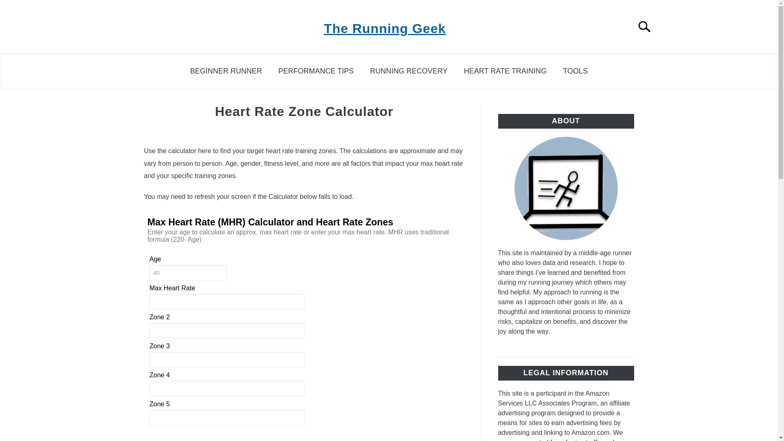 This screenshot has width=784, height=441. What do you see at coordinates (648, 27) in the screenshot?
I see `Search` at bounding box center [648, 27].